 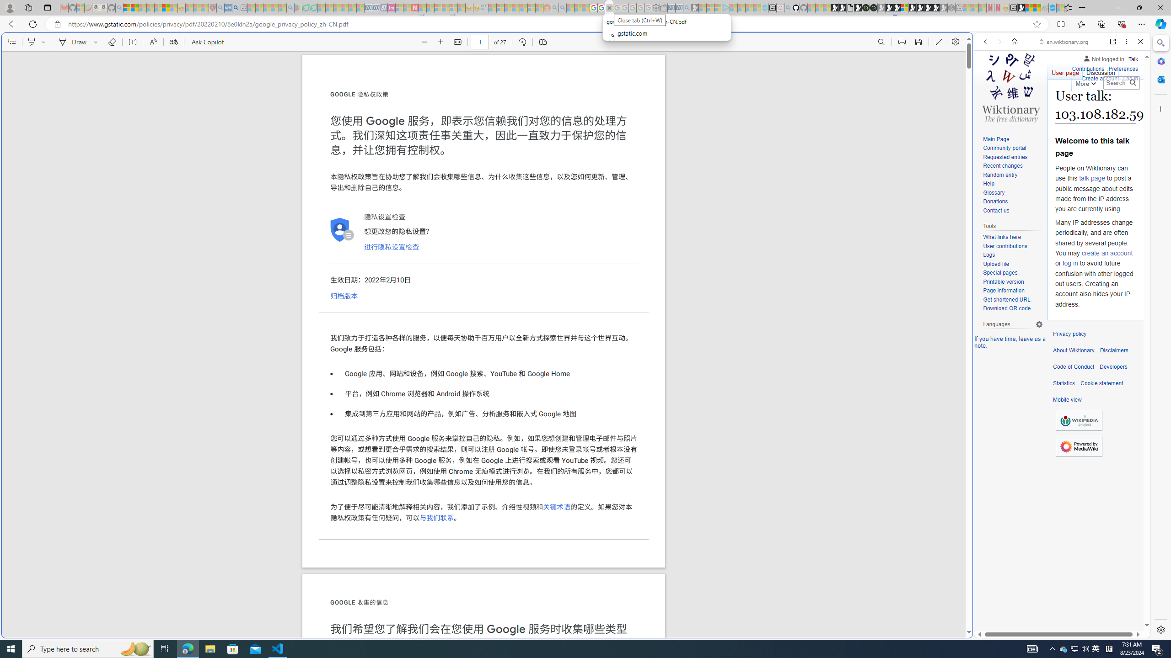 What do you see at coordinates (609, 8) in the screenshot?
I see `google_privacy_policy_zh-CN.pdf` at bounding box center [609, 8].